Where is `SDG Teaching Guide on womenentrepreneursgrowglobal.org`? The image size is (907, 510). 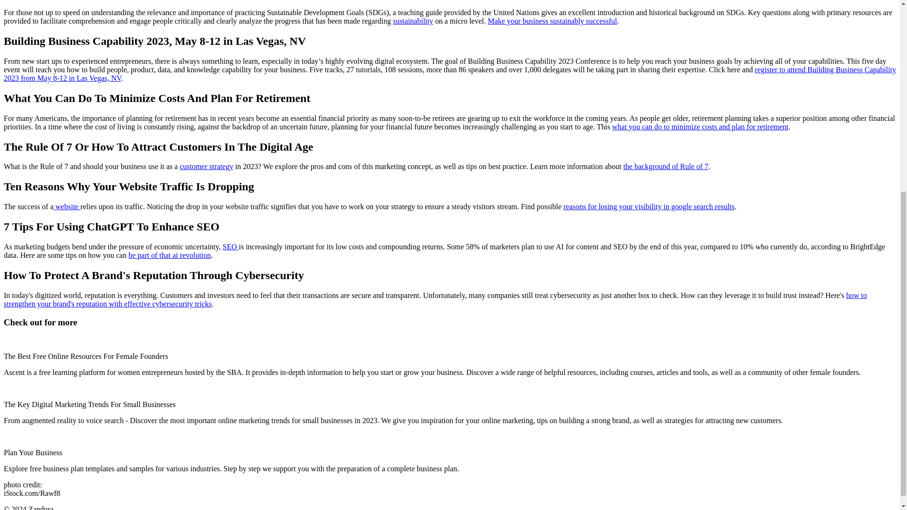 SDG Teaching Guide on womenentrepreneursgrowglobal.org is located at coordinates (552, 21).